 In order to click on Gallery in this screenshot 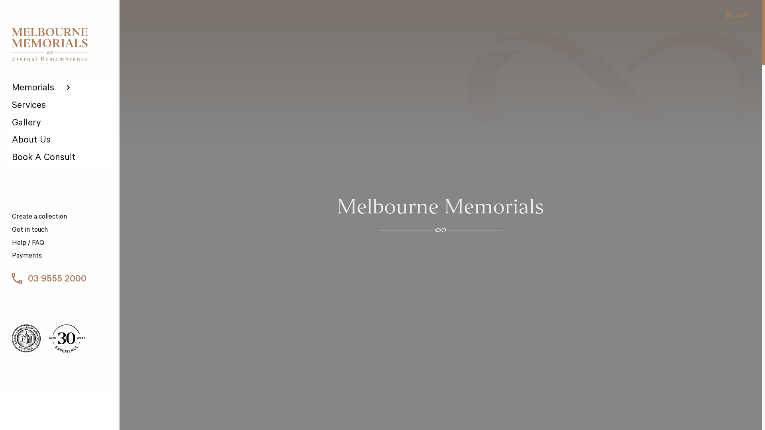, I will do `click(61, 124)`.